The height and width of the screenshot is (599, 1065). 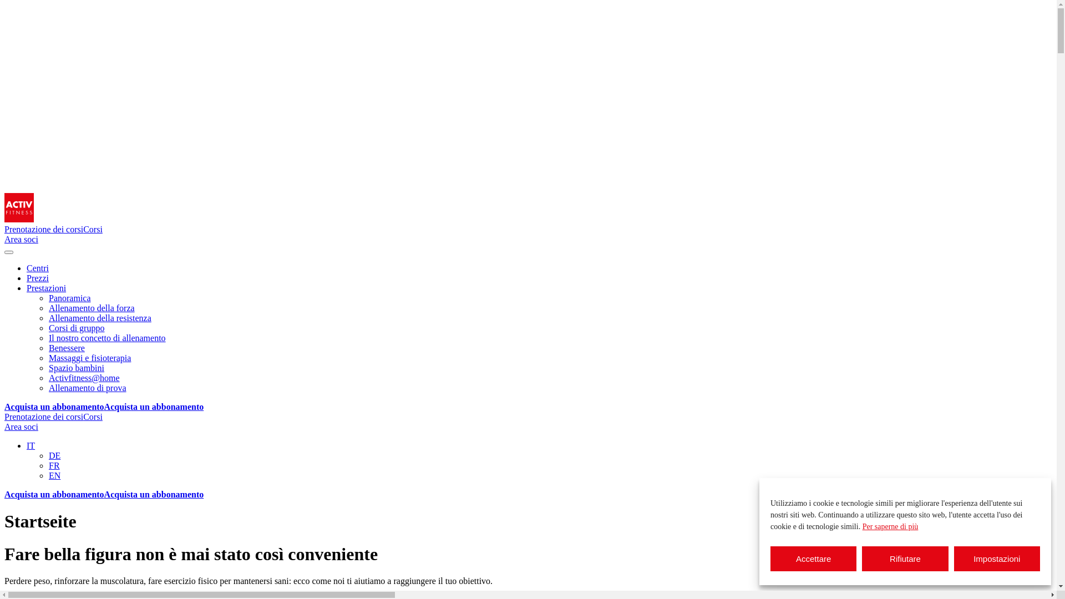 What do you see at coordinates (88, 388) in the screenshot?
I see `Allenamento di prova` at bounding box center [88, 388].